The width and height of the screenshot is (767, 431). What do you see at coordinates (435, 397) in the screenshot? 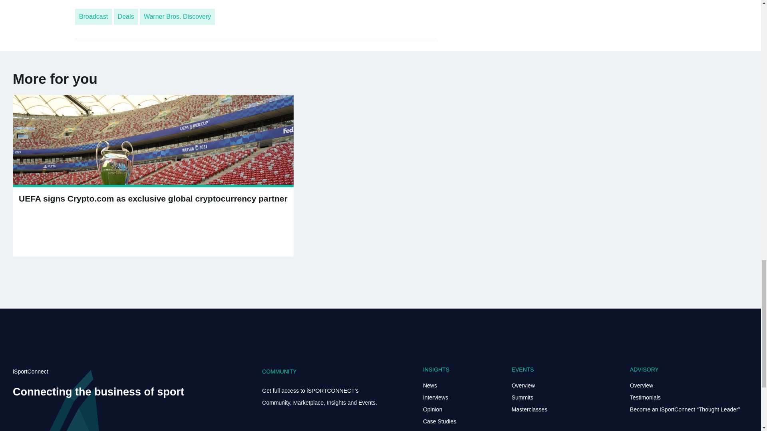
I see `Interviews` at bounding box center [435, 397].